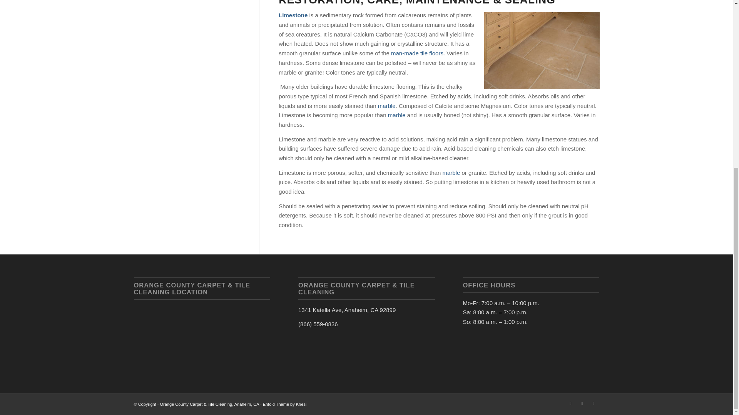  I want to click on Twitter, so click(582, 403).